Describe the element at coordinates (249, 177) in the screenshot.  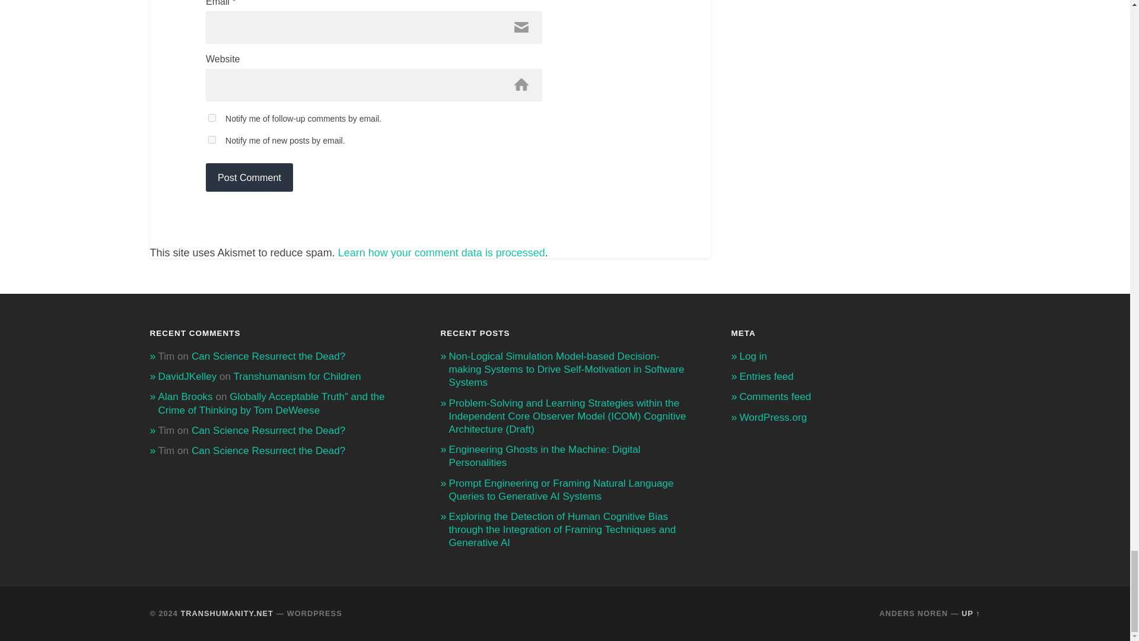
I see `Post Comment` at that location.